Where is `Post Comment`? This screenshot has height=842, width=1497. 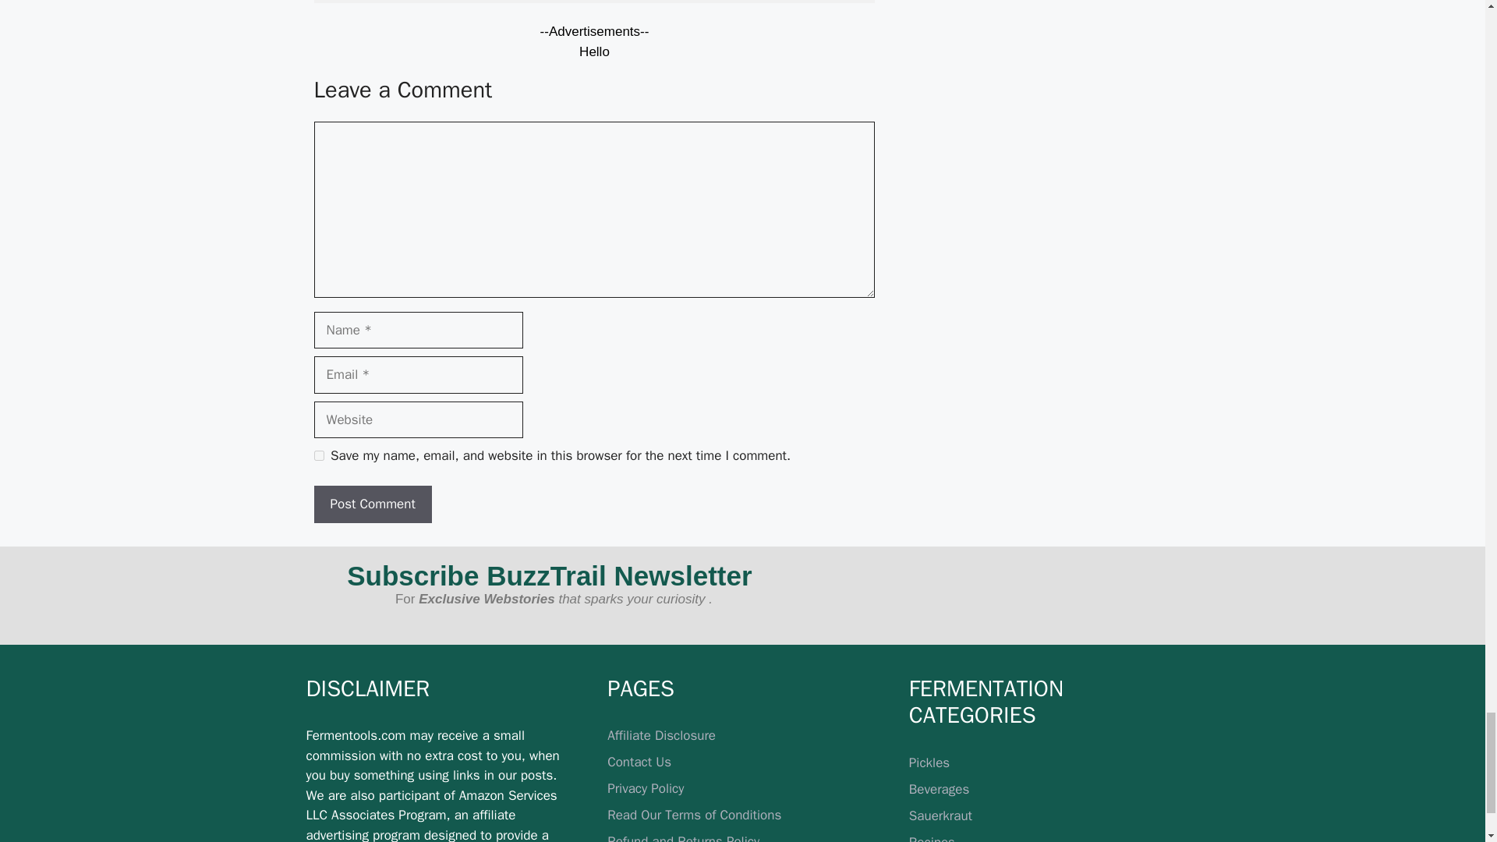 Post Comment is located at coordinates (371, 504).